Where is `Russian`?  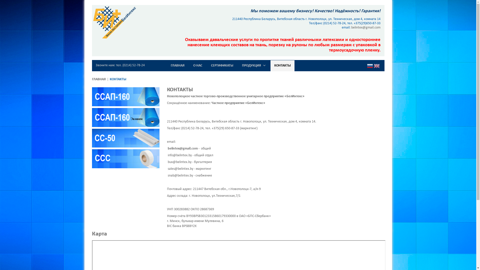 Russian is located at coordinates (370, 66).